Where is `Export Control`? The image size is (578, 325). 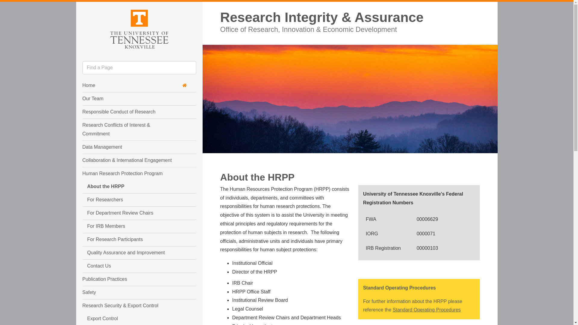 Export Control is located at coordinates (128, 318).